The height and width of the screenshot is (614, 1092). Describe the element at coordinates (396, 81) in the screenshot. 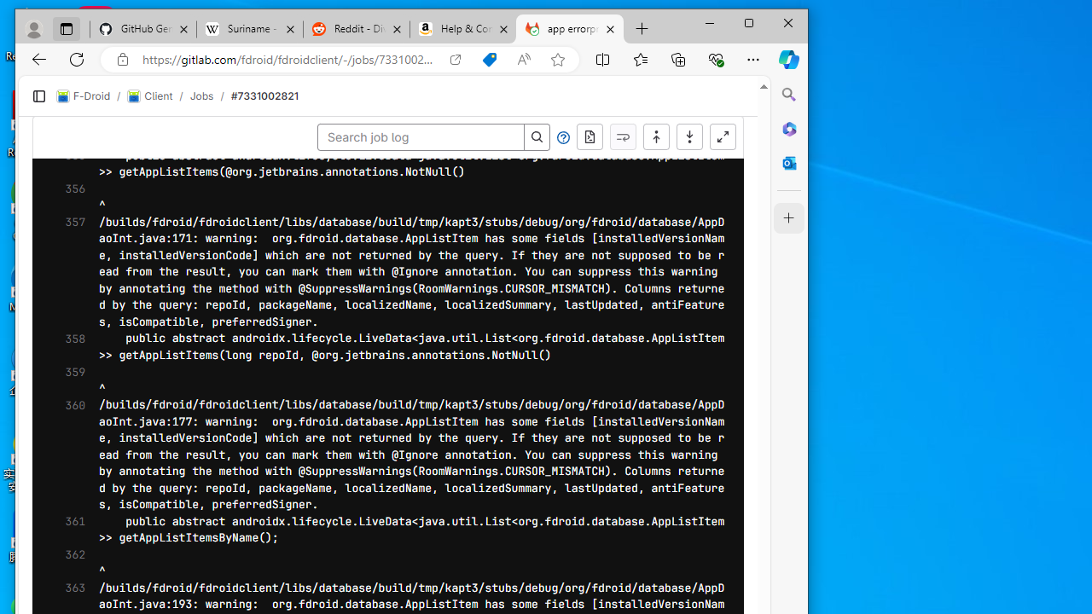

I see `Jobs/` at that location.